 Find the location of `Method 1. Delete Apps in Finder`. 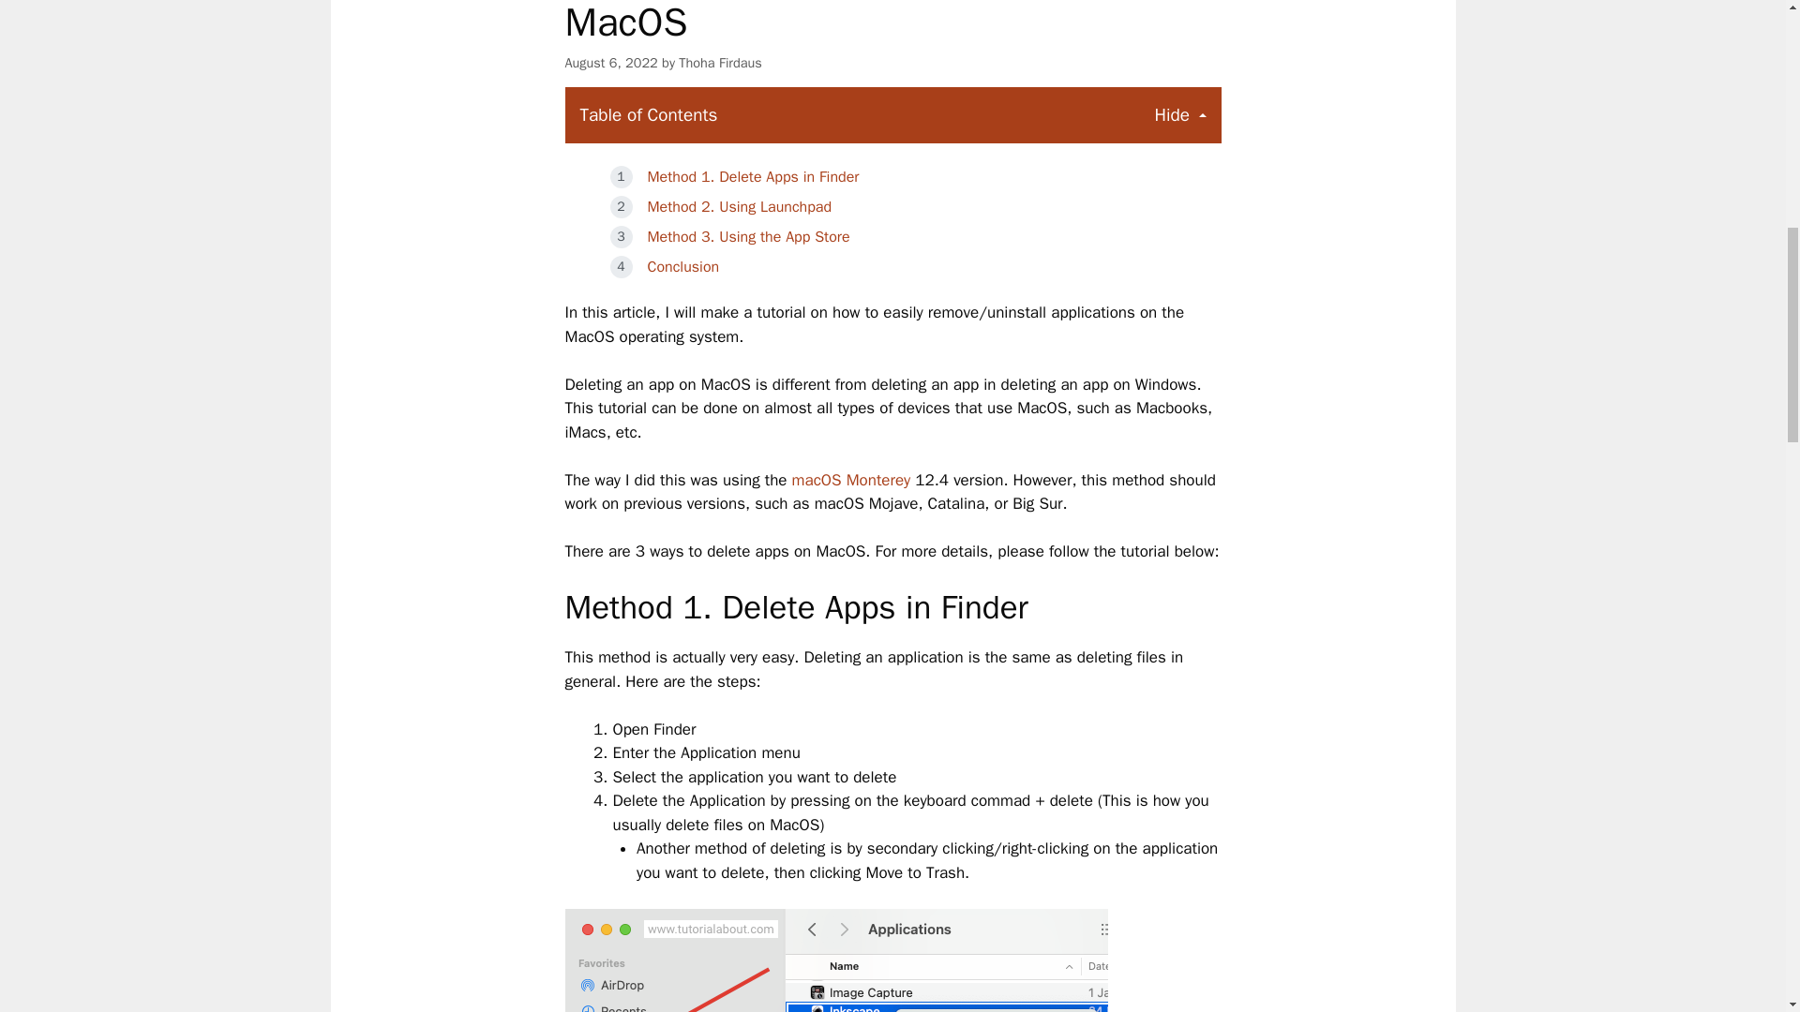

Method 1. Delete Apps in Finder is located at coordinates (752, 176).